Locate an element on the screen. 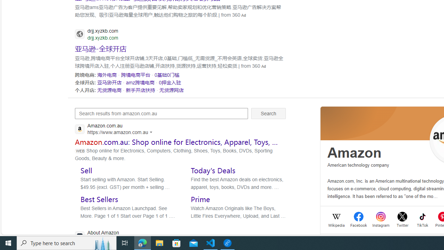 Image resolution: width=444 pixels, height=250 pixels. SERP,5569 is located at coordinates (109, 82).